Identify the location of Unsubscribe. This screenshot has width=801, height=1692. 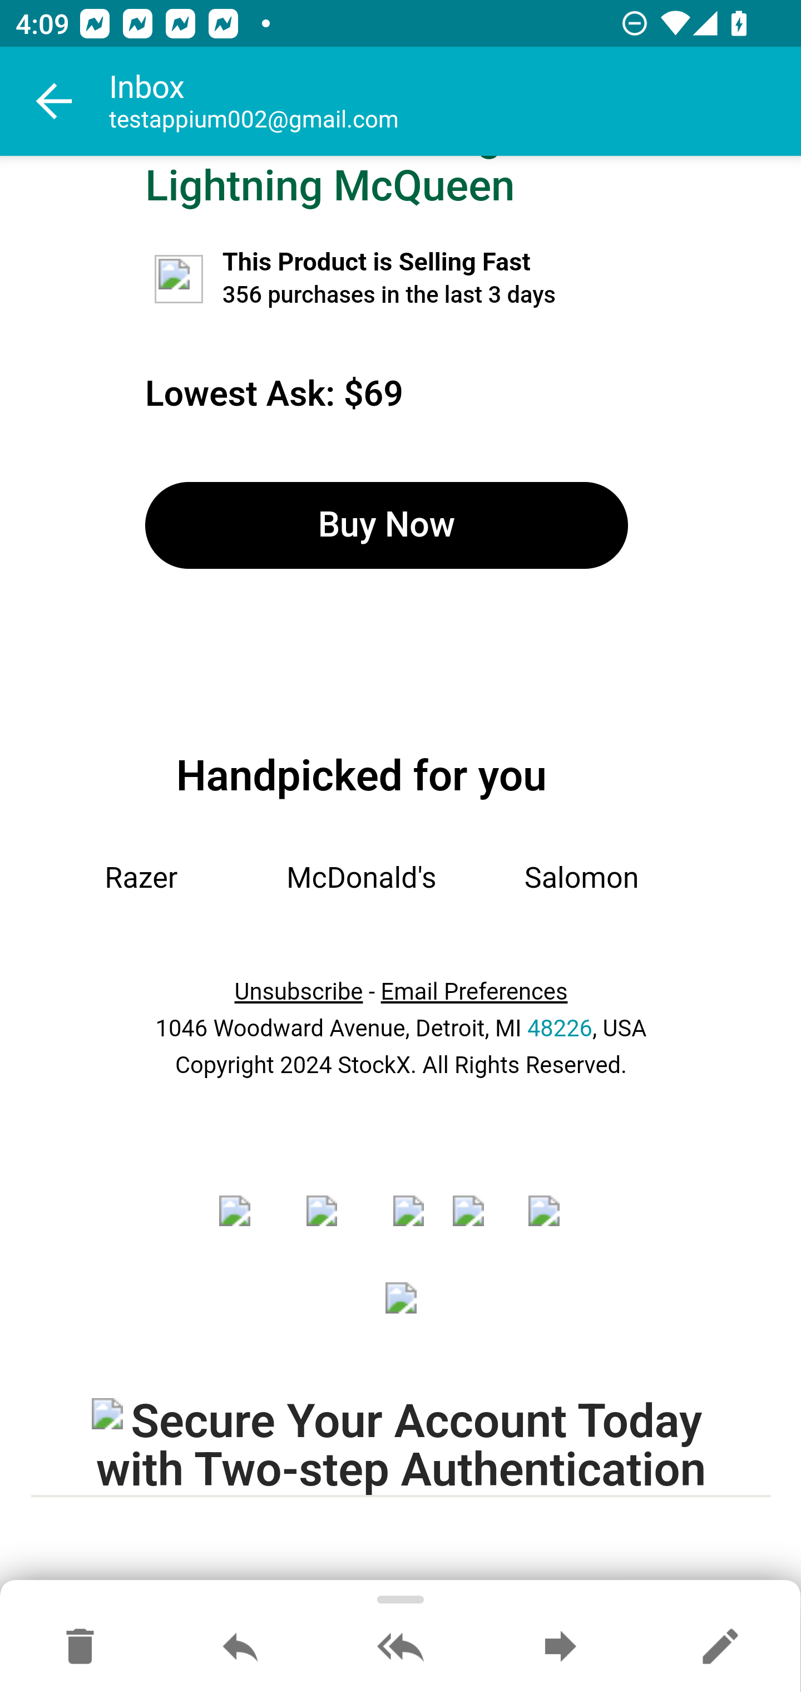
(298, 992).